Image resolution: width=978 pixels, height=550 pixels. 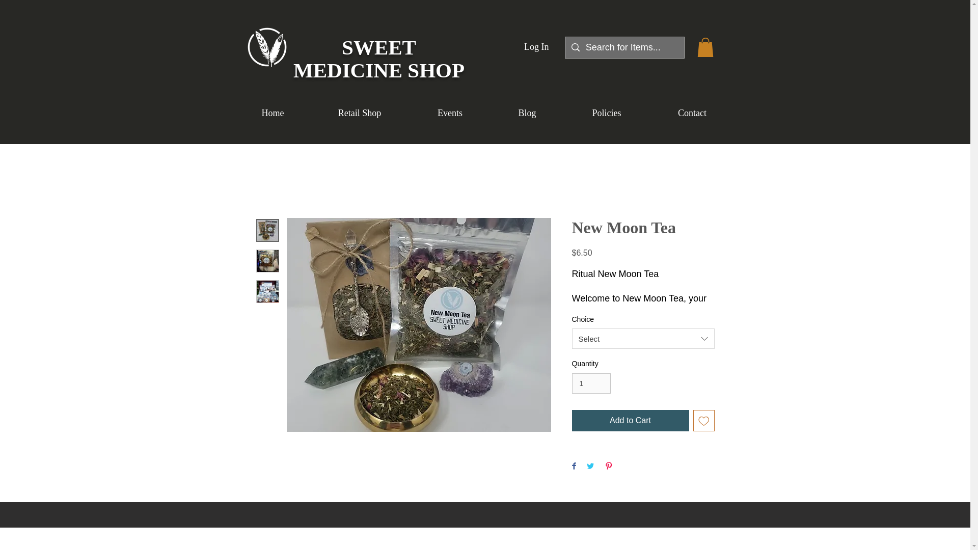 I want to click on Retail Shop, so click(x=359, y=113).